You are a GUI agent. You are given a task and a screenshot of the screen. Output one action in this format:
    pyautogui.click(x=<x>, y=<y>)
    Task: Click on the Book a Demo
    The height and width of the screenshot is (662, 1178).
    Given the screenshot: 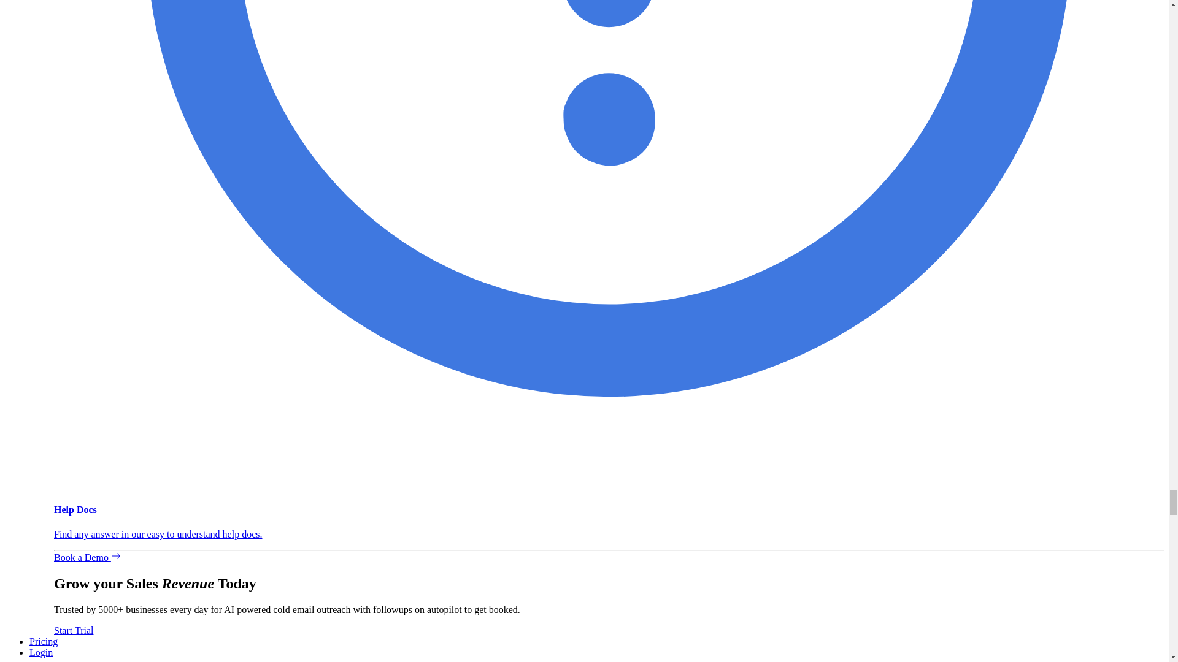 What is the action you would take?
    pyautogui.click(x=87, y=557)
    